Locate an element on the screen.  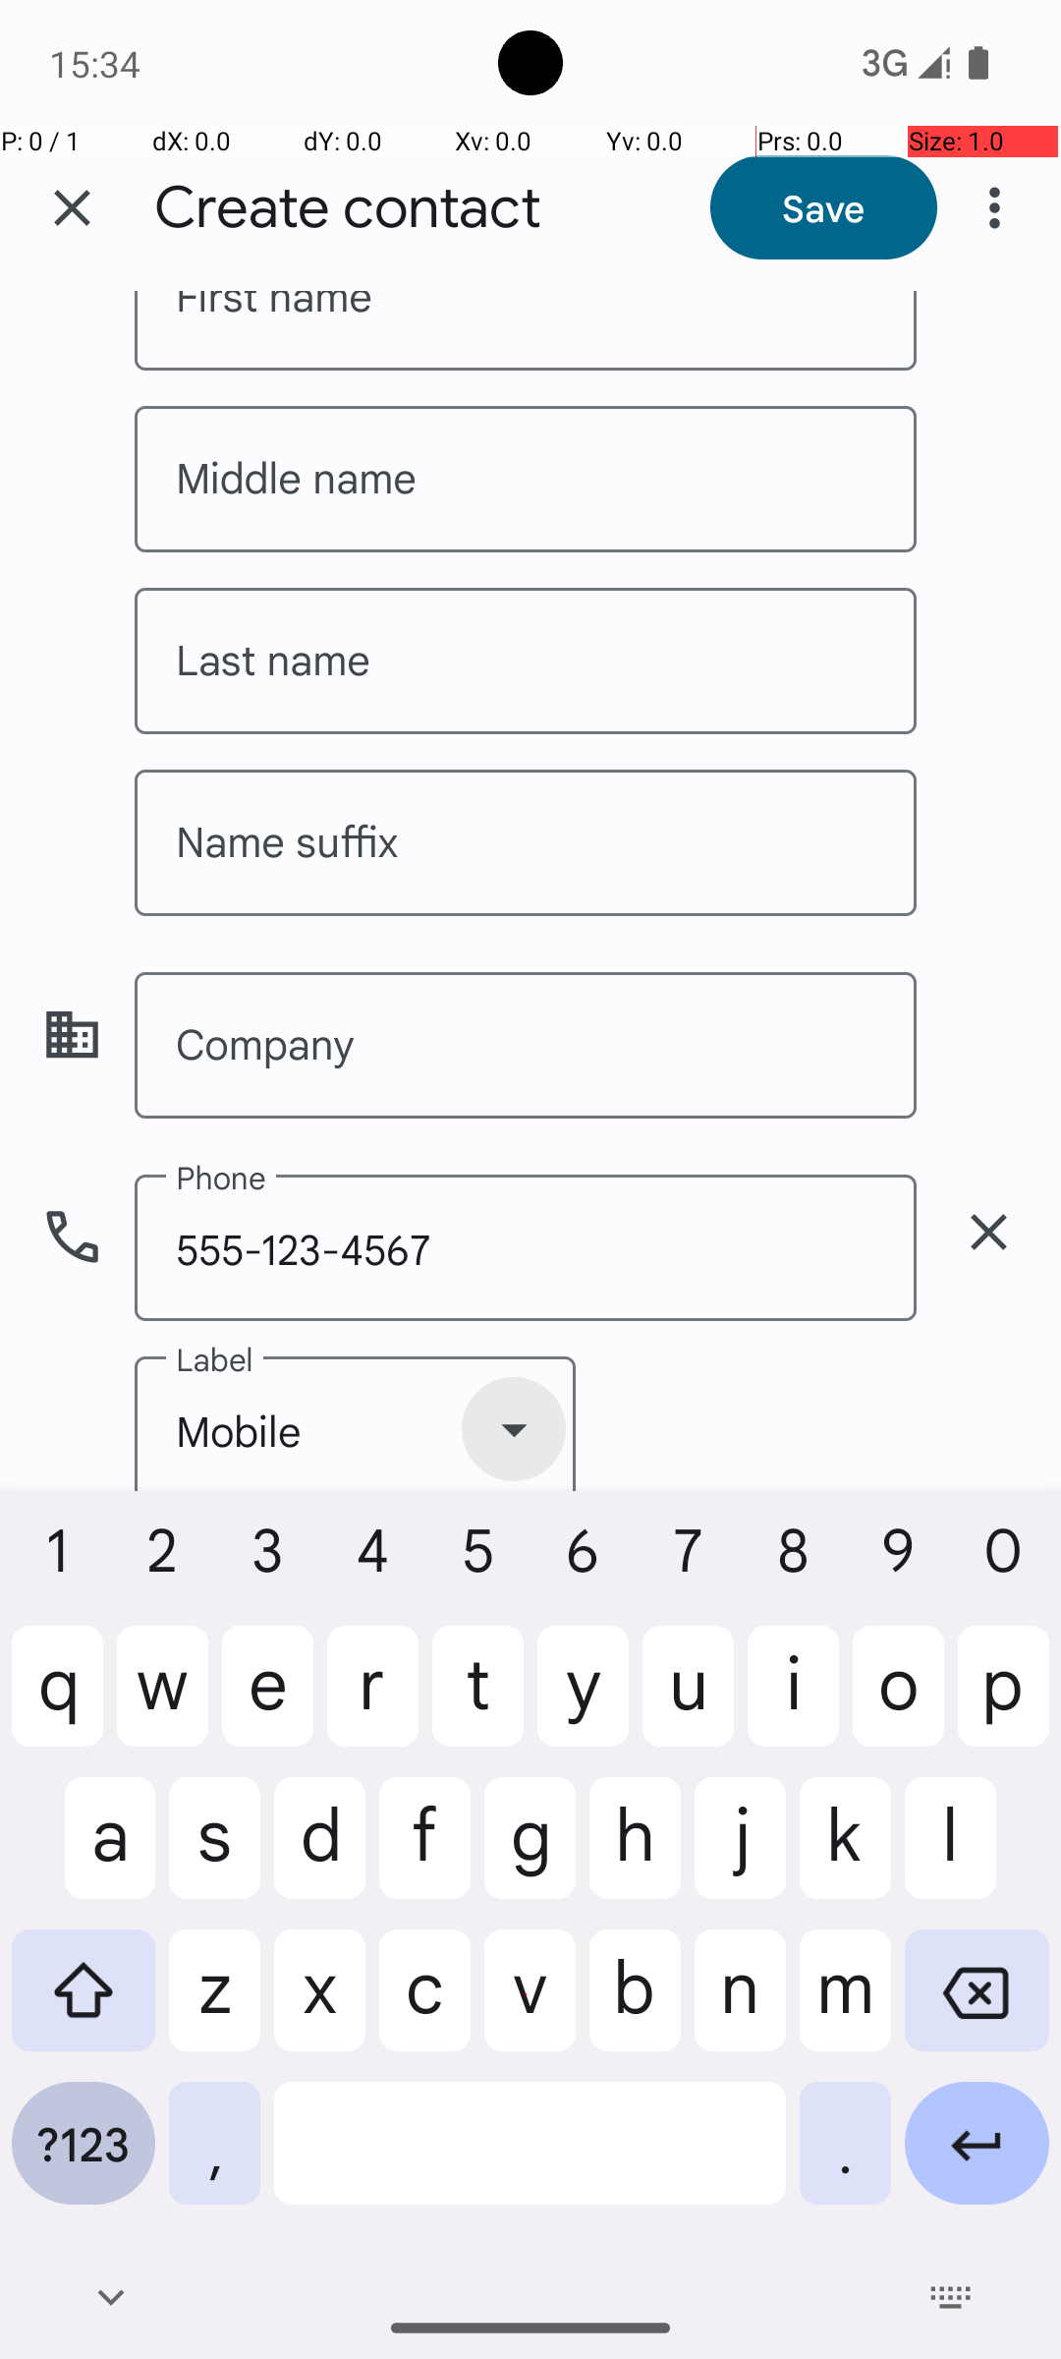
Shift is located at coordinates (84, 2005).